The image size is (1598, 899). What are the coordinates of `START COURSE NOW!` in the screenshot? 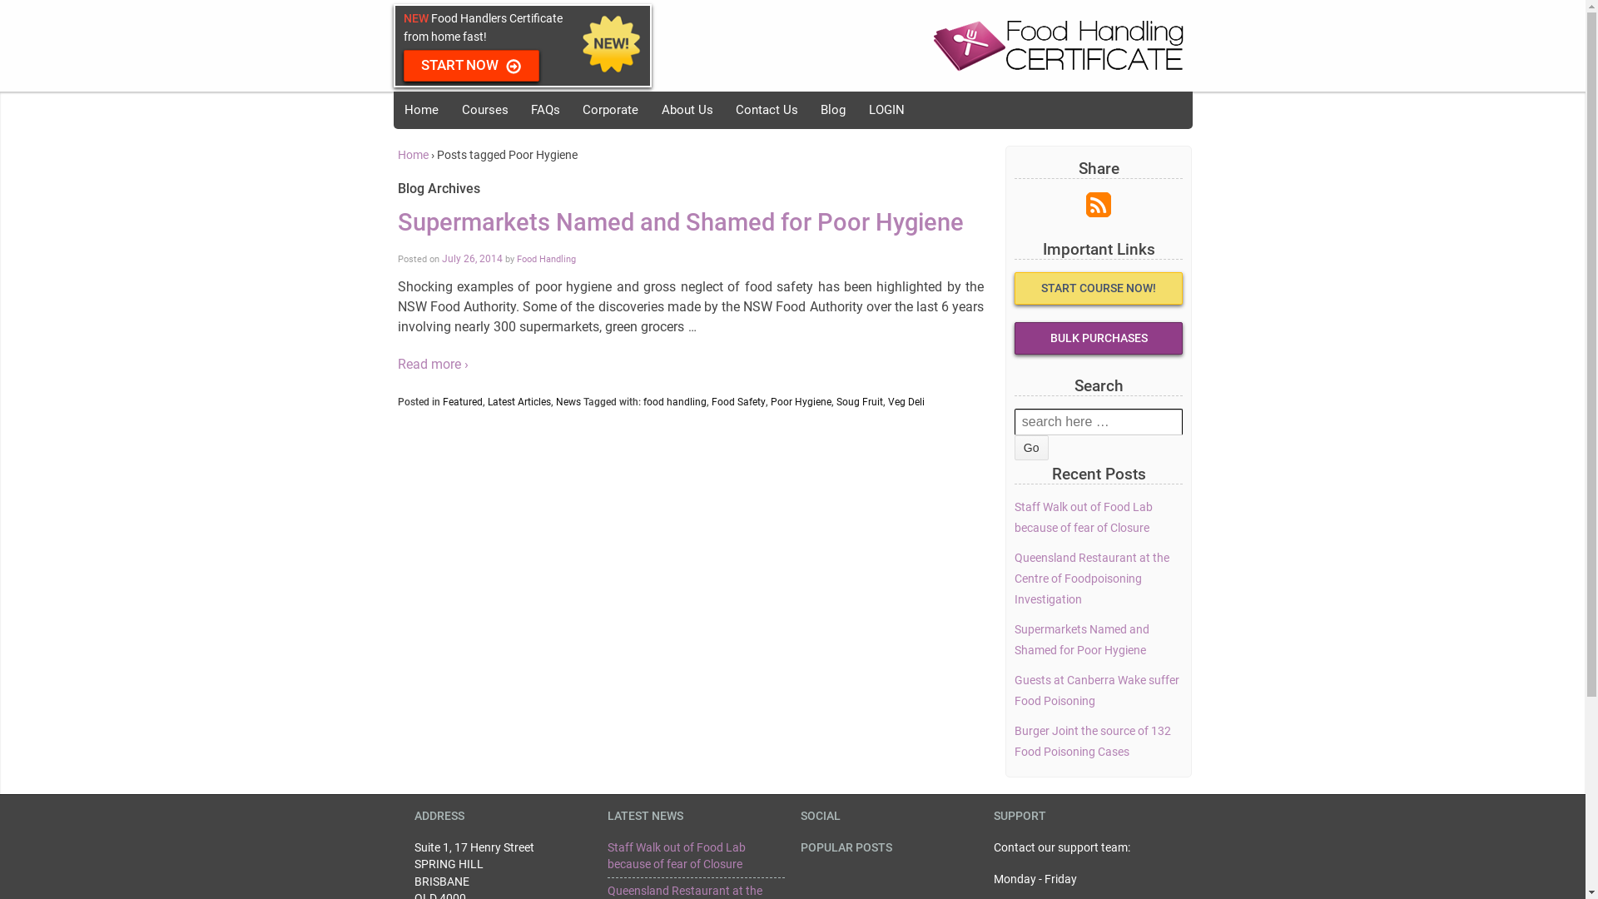 It's located at (1099, 288).